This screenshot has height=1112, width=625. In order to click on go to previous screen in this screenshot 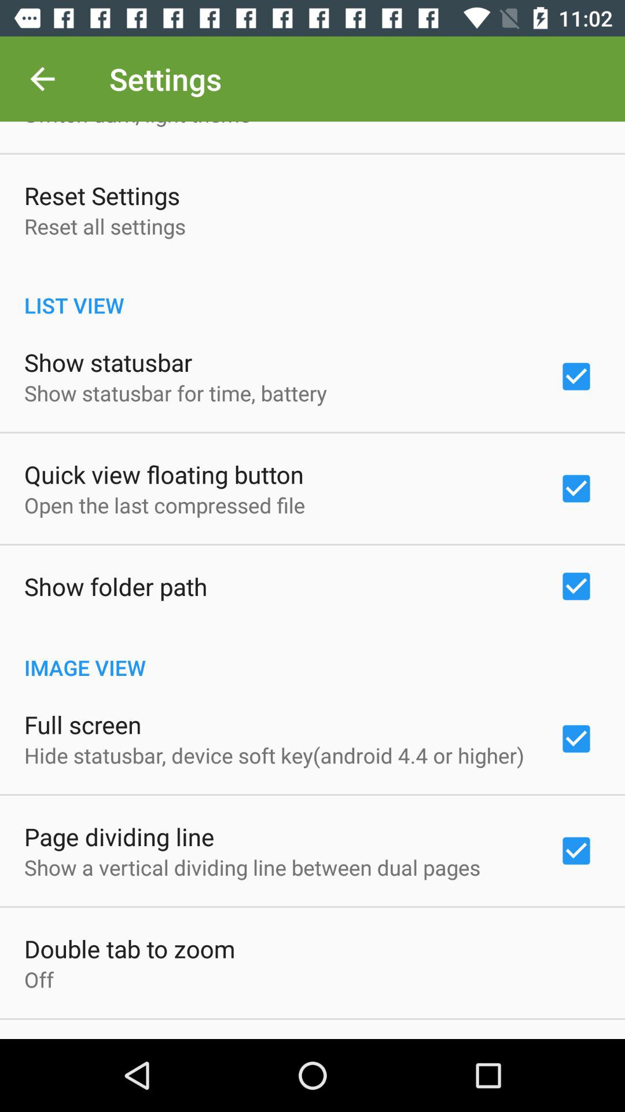, I will do `click(43, 79)`.